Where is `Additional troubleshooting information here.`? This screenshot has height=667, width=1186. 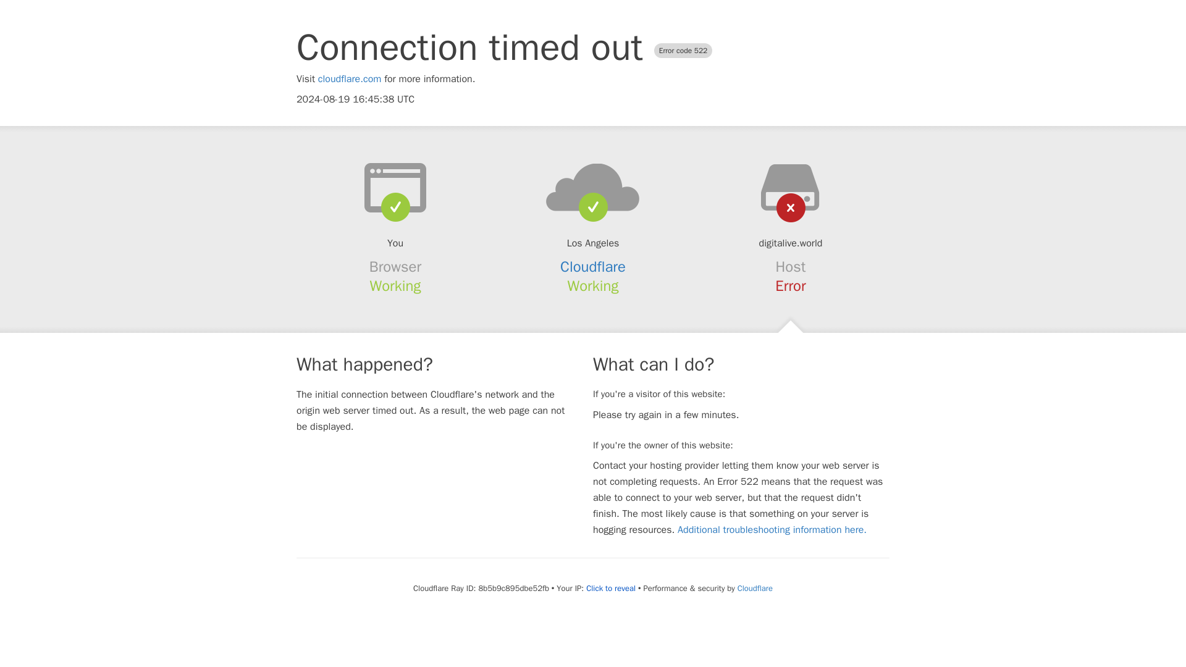 Additional troubleshooting information here. is located at coordinates (772, 530).